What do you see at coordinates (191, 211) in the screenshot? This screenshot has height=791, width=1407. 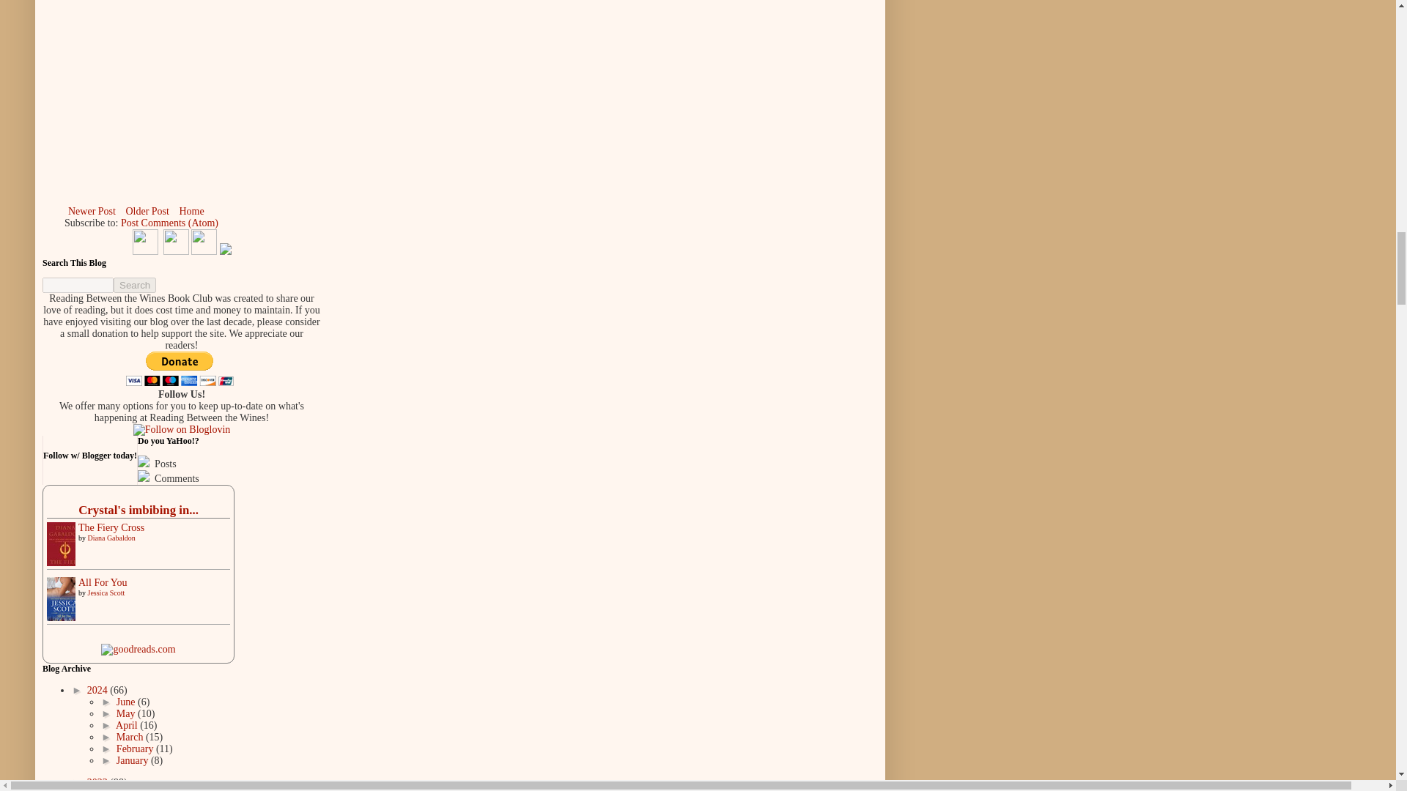 I see `Home` at bounding box center [191, 211].